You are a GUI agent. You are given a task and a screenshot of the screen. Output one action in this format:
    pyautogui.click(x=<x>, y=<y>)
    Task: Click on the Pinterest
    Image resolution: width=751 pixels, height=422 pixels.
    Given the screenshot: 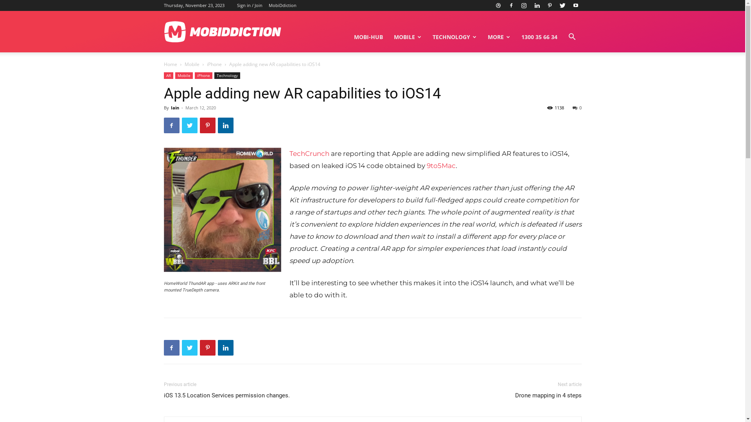 What is the action you would take?
    pyautogui.click(x=207, y=125)
    